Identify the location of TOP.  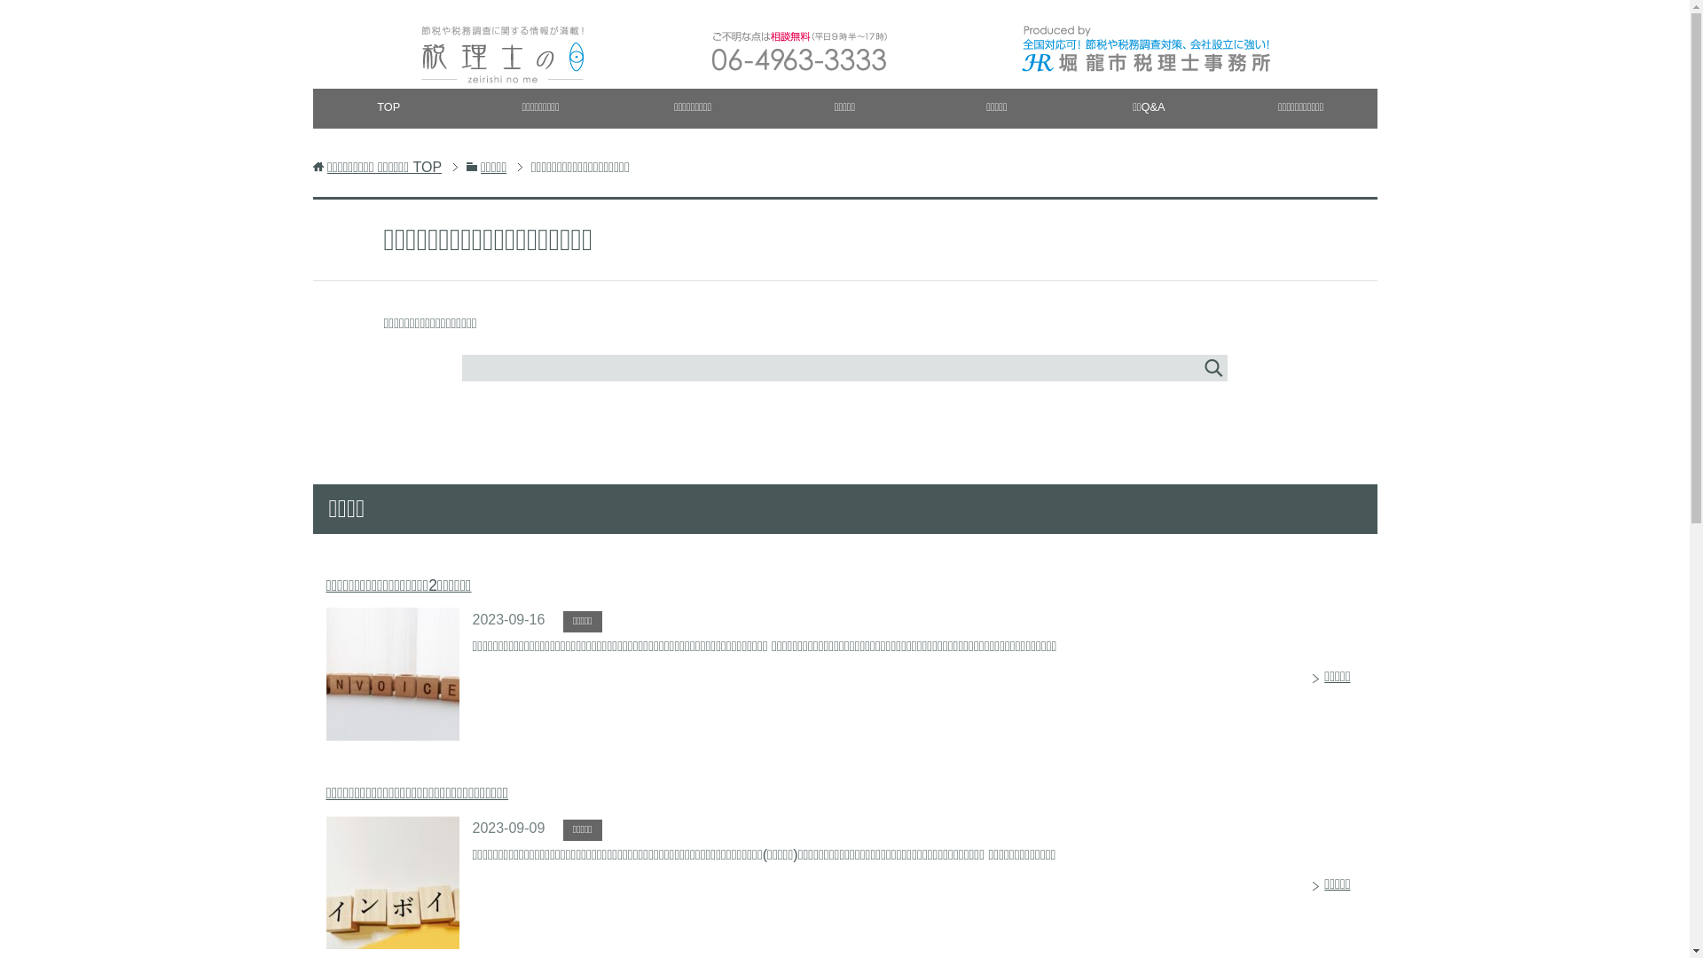
(388, 108).